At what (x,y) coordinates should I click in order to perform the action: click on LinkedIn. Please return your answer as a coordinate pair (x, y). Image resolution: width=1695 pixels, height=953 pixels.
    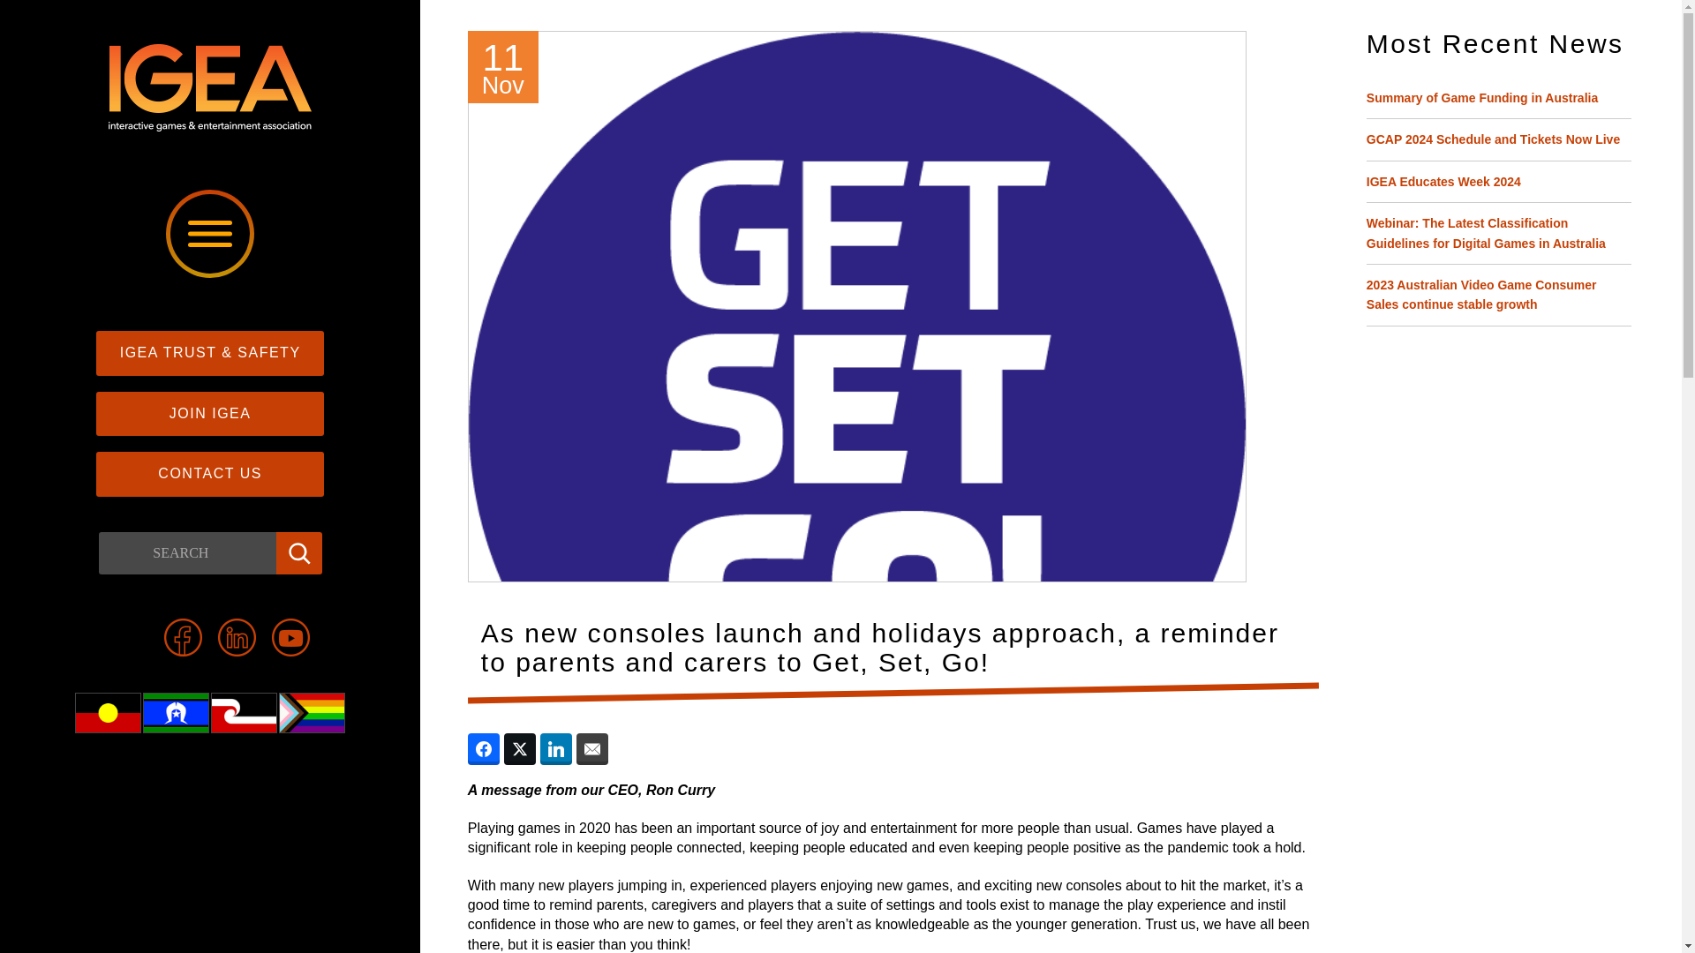
    Looking at the image, I should click on (237, 637).